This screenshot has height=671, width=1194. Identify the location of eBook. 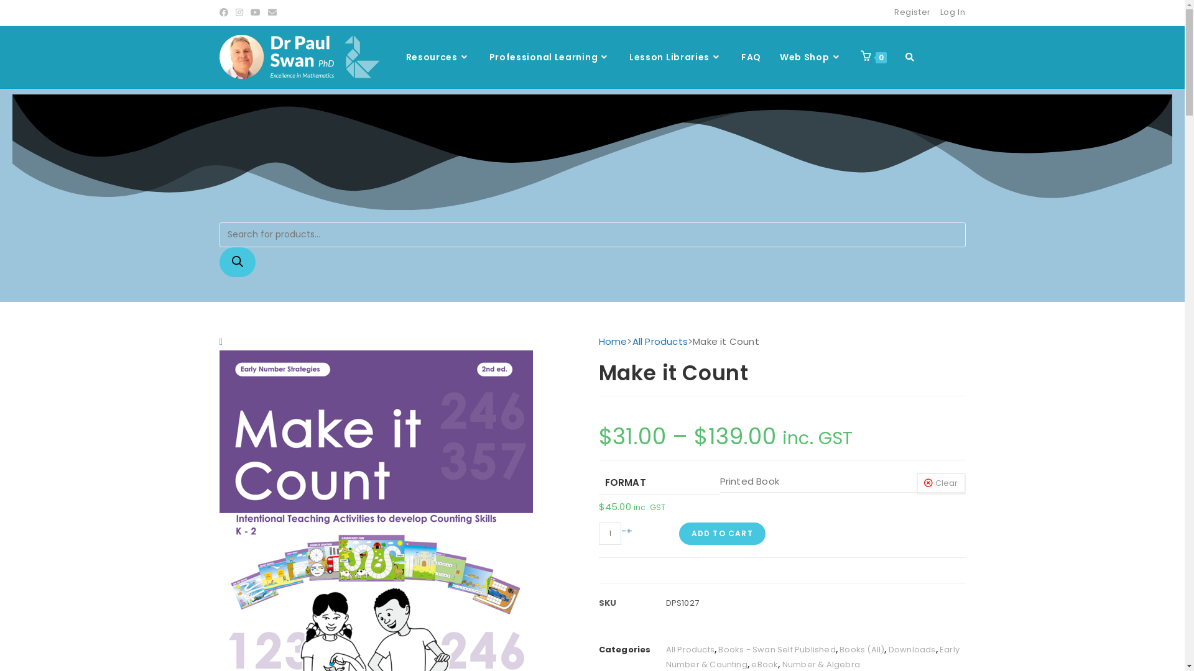
(765, 665).